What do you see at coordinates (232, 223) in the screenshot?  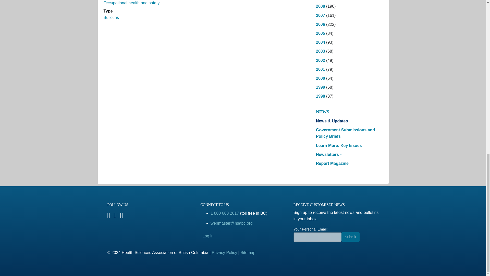 I see `Email Webmaster` at bounding box center [232, 223].